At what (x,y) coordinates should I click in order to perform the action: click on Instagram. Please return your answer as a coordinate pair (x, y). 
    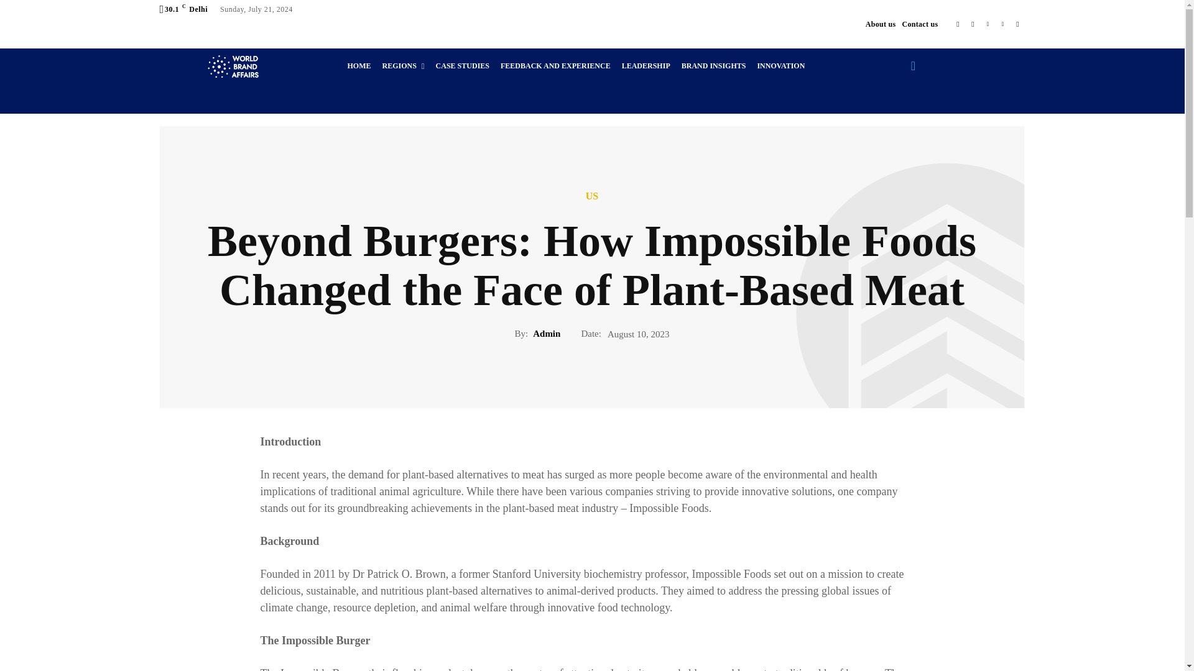
    Looking at the image, I should click on (973, 24).